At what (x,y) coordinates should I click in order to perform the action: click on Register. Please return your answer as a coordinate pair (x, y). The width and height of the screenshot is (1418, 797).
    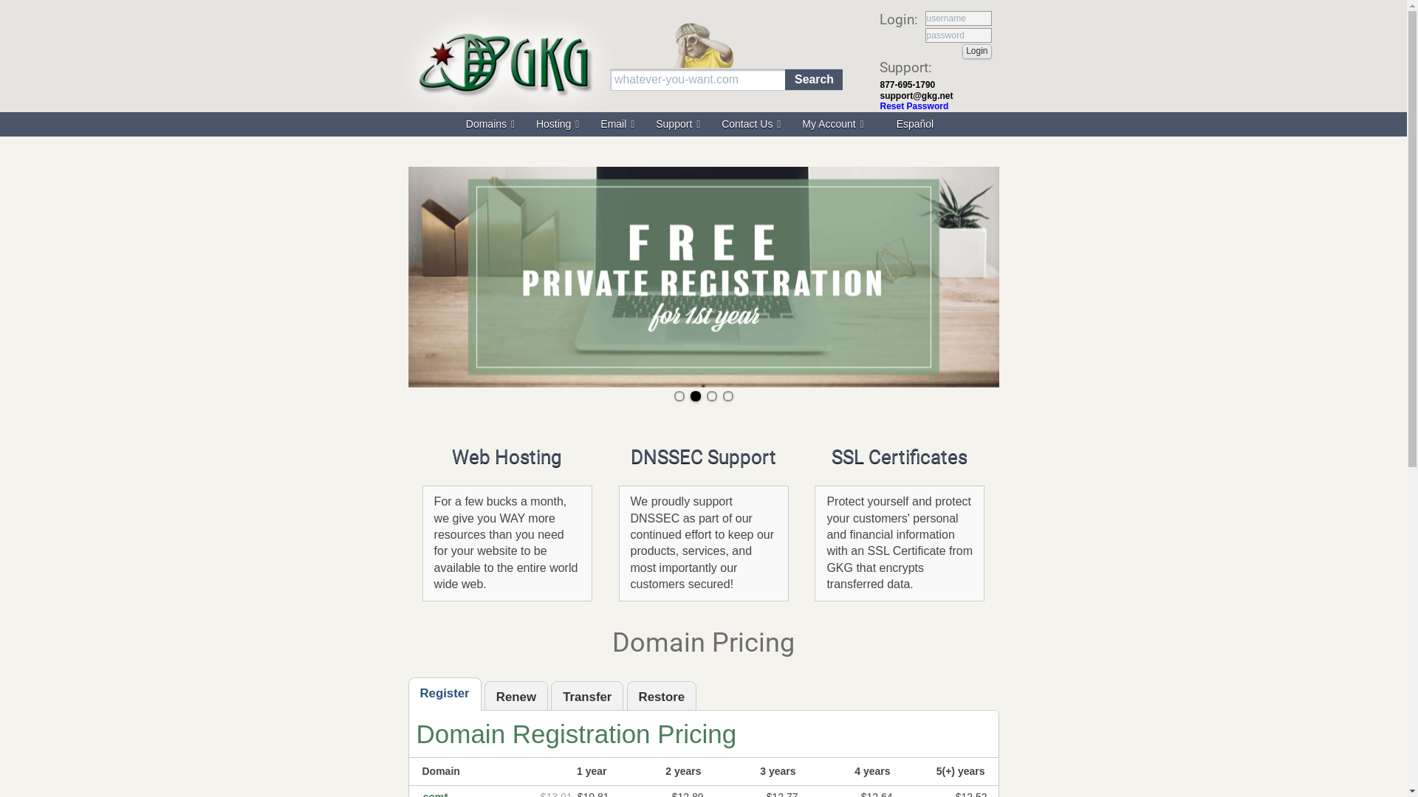
    Looking at the image, I should click on (445, 697).